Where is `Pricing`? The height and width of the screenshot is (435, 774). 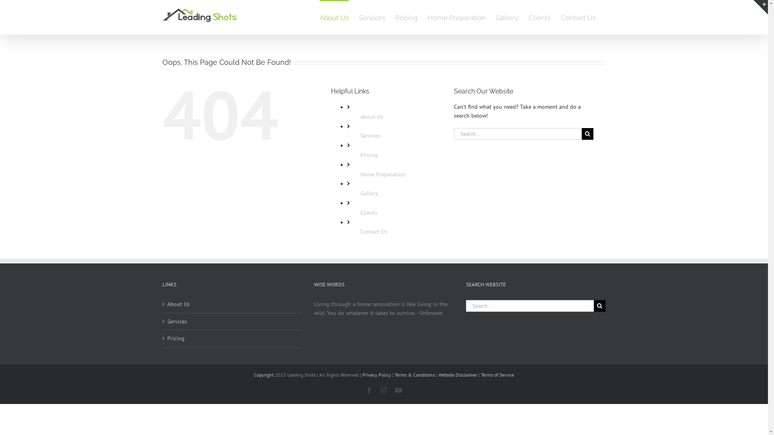 Pricing is located at coordinates (369, 155).